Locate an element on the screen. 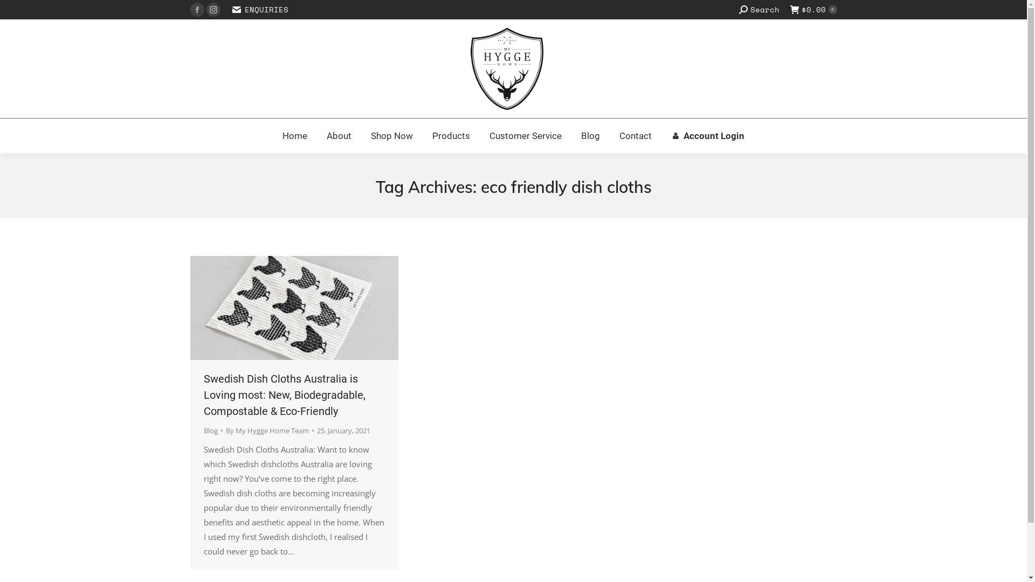 Image resolution: width=1035 pixels, height=582 pixels. Customer Service is located at coordinates (526, 136).